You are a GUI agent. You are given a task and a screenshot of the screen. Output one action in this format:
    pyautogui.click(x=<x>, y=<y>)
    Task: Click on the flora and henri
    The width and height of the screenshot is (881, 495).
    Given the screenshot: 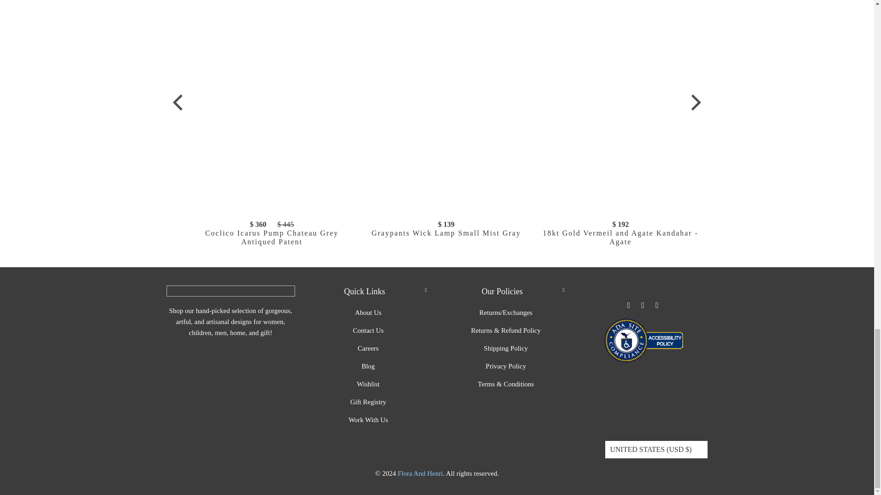 What is the action you would take?
    pyautogui.click(x=420, y=473)
    